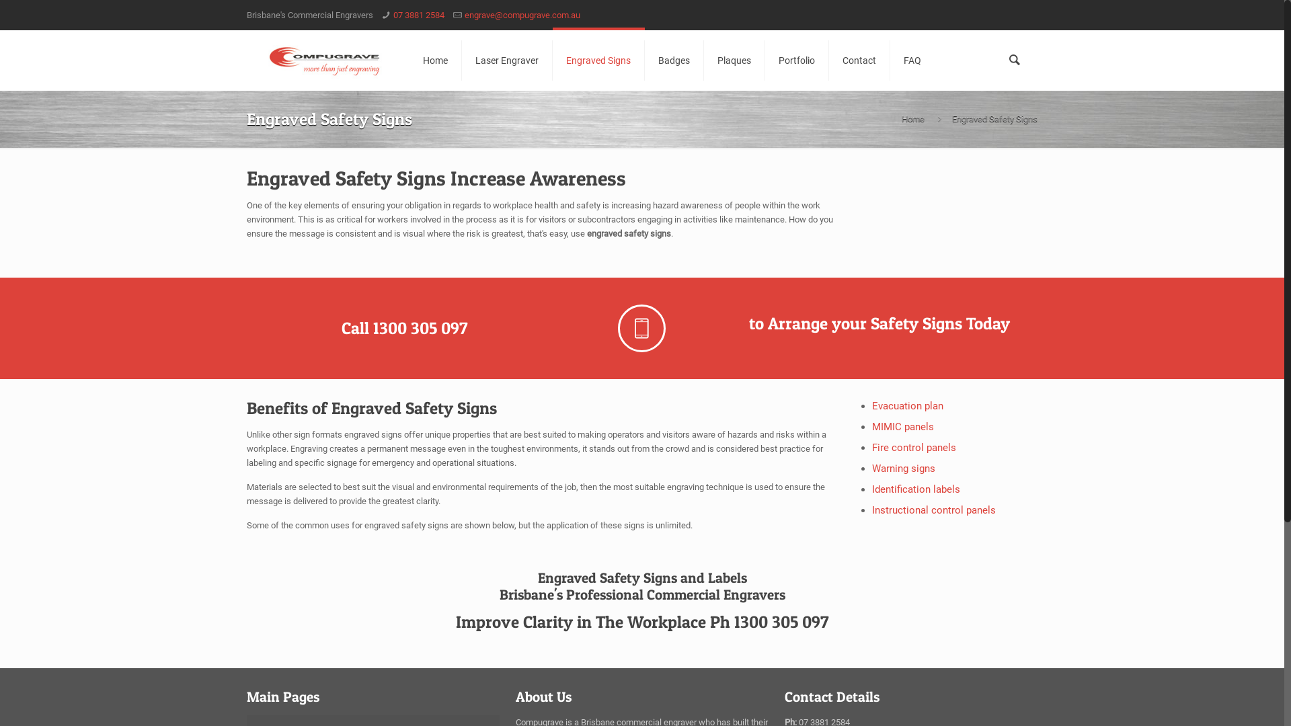 This screenshot has width=1291, height=726. Describe the element at coordinates (734, 61) in the screenshot. I see `Plaques` at that location.